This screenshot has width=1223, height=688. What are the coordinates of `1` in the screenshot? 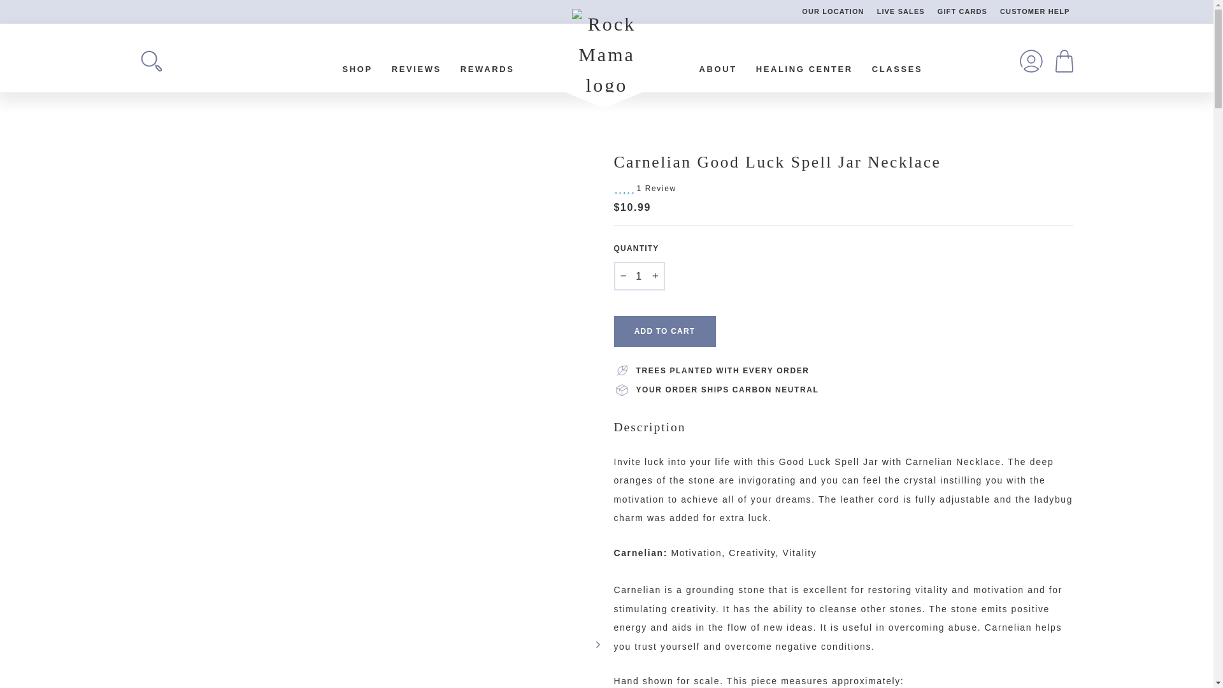 It's located at (640, 276).